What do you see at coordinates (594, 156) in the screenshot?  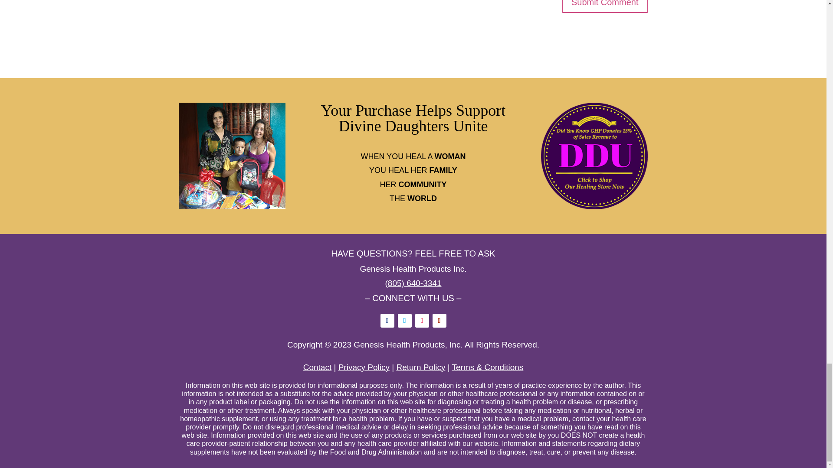 I see `divine-daughters-unite-charity-support-seal` at bounding box center [594, 156].